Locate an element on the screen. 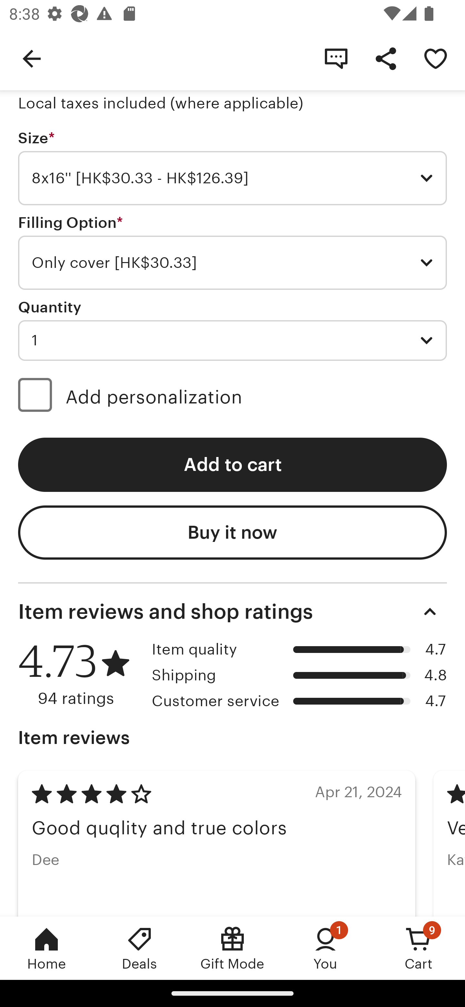 The width and height of the screenshot is (465, 1007). Item reviews and shop ratings is located at coordinates (232, 612).